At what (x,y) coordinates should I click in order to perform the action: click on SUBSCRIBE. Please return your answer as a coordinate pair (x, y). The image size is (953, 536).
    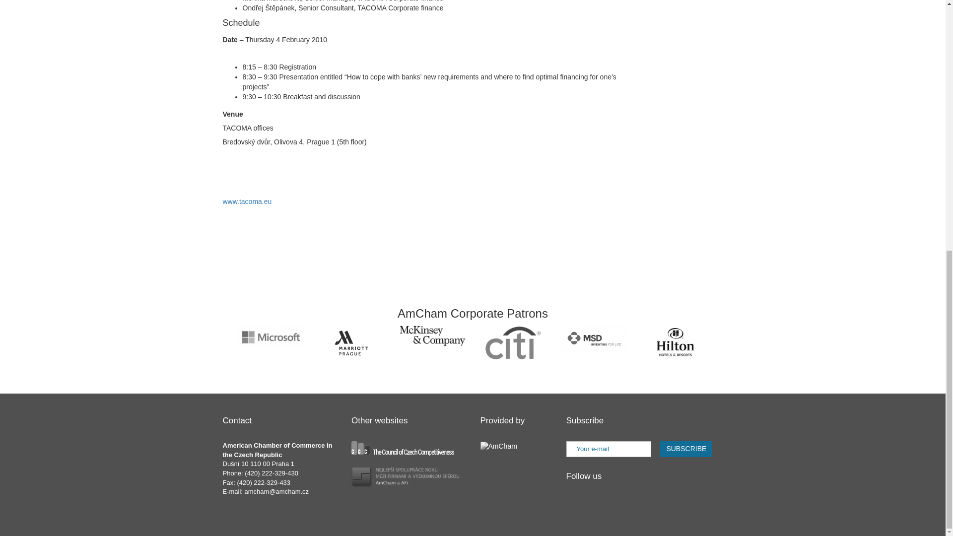
    Looking at the image, I should click on (686, 449).